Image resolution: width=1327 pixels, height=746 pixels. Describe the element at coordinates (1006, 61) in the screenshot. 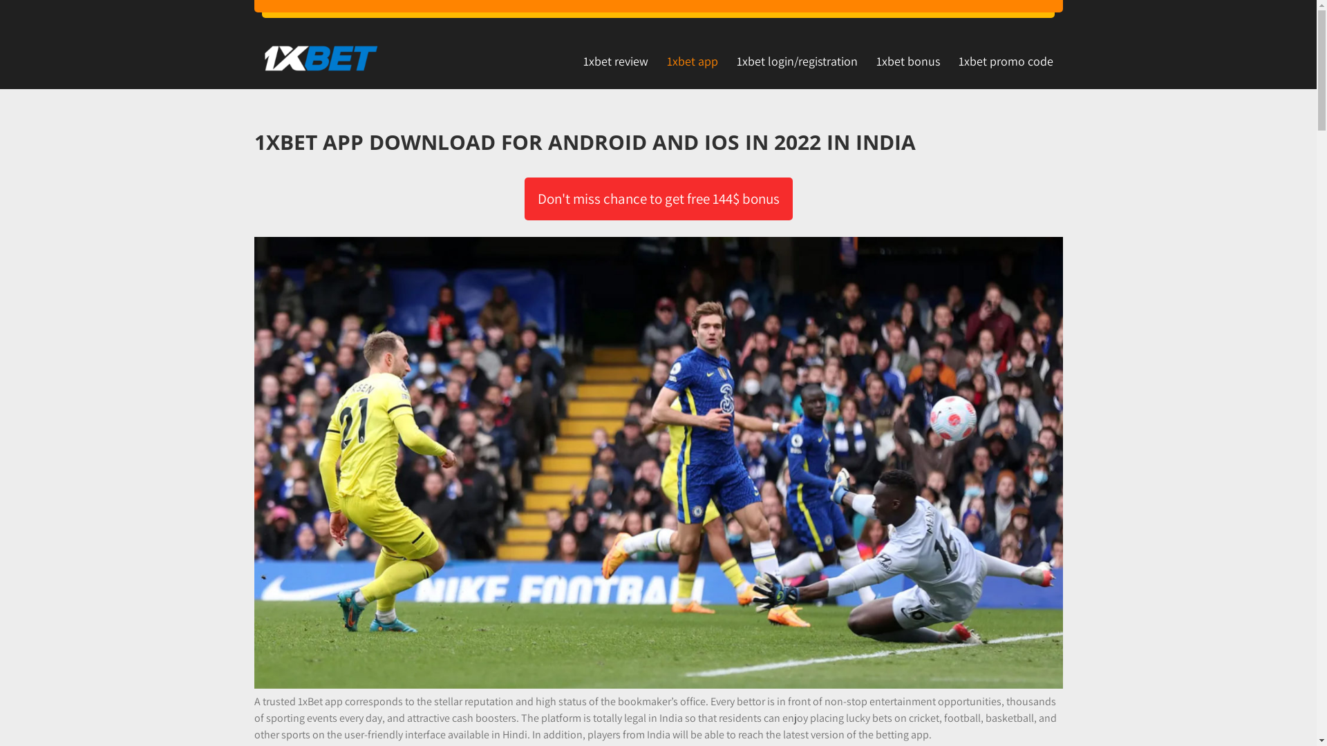

I see `1xbet promo code` at that location.